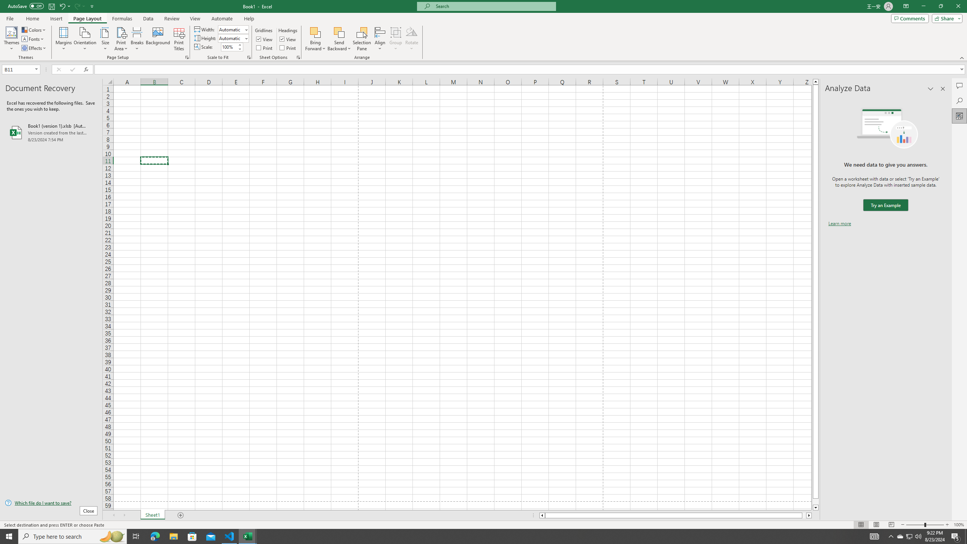 The height and width of the screenshot is (544, 967). What do you see at coordinates (179, 39) in the screenshot?
I see `Print Titles` at bounding box center [179, 39].